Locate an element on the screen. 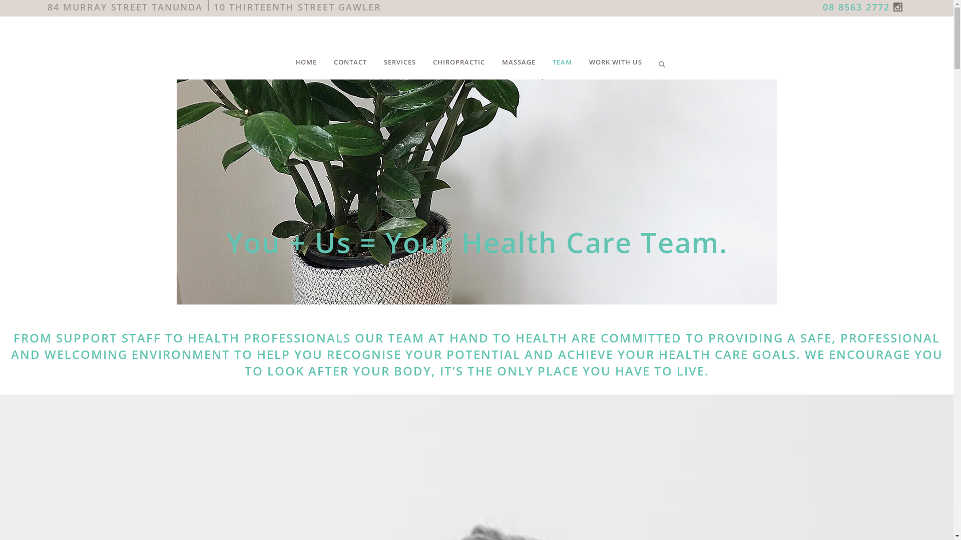 This screenshot has height=540, width=961. CONTACT is located at coordinates (350, 62).